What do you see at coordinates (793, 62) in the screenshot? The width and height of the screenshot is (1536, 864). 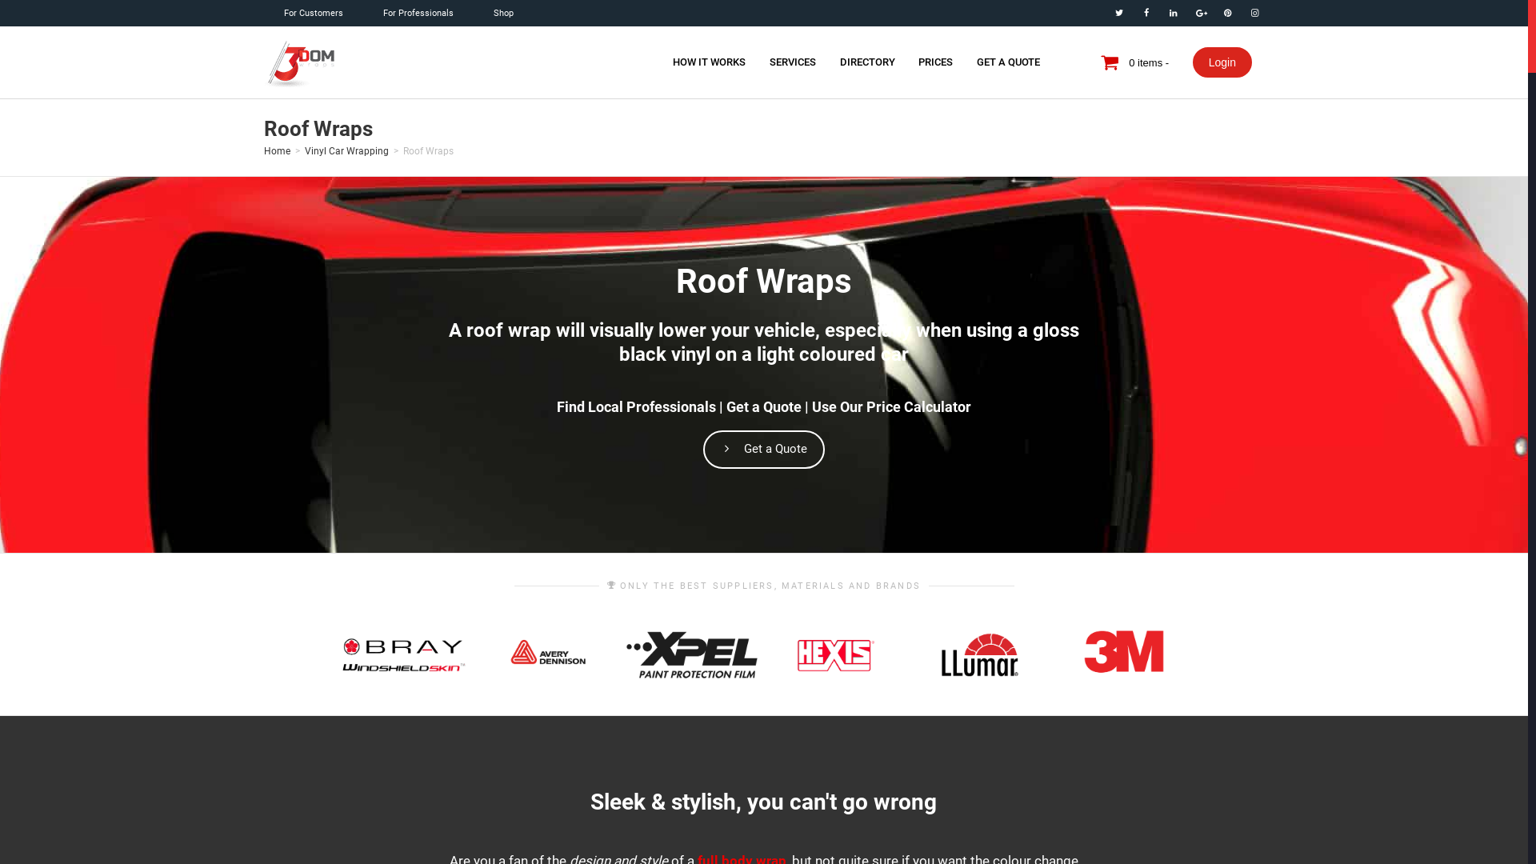 I see `SERVICES` at bounding box center [793, 62].